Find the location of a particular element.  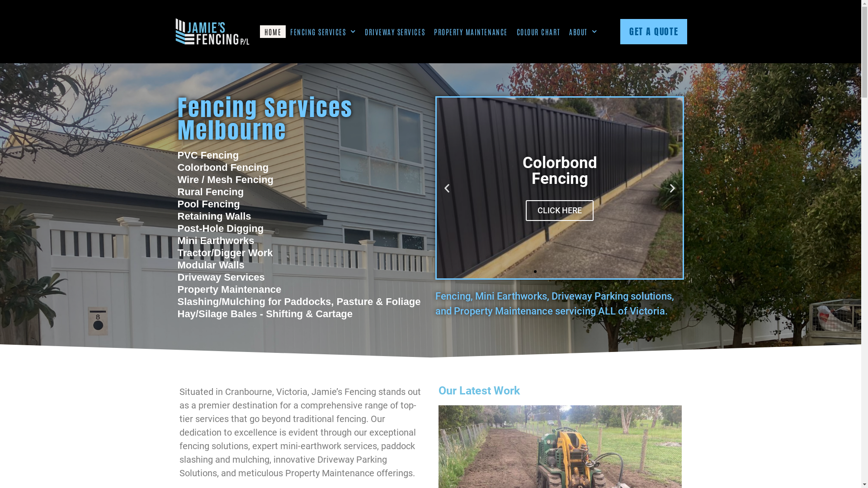

Mini Earthworks is located at coordinates (216, 240).